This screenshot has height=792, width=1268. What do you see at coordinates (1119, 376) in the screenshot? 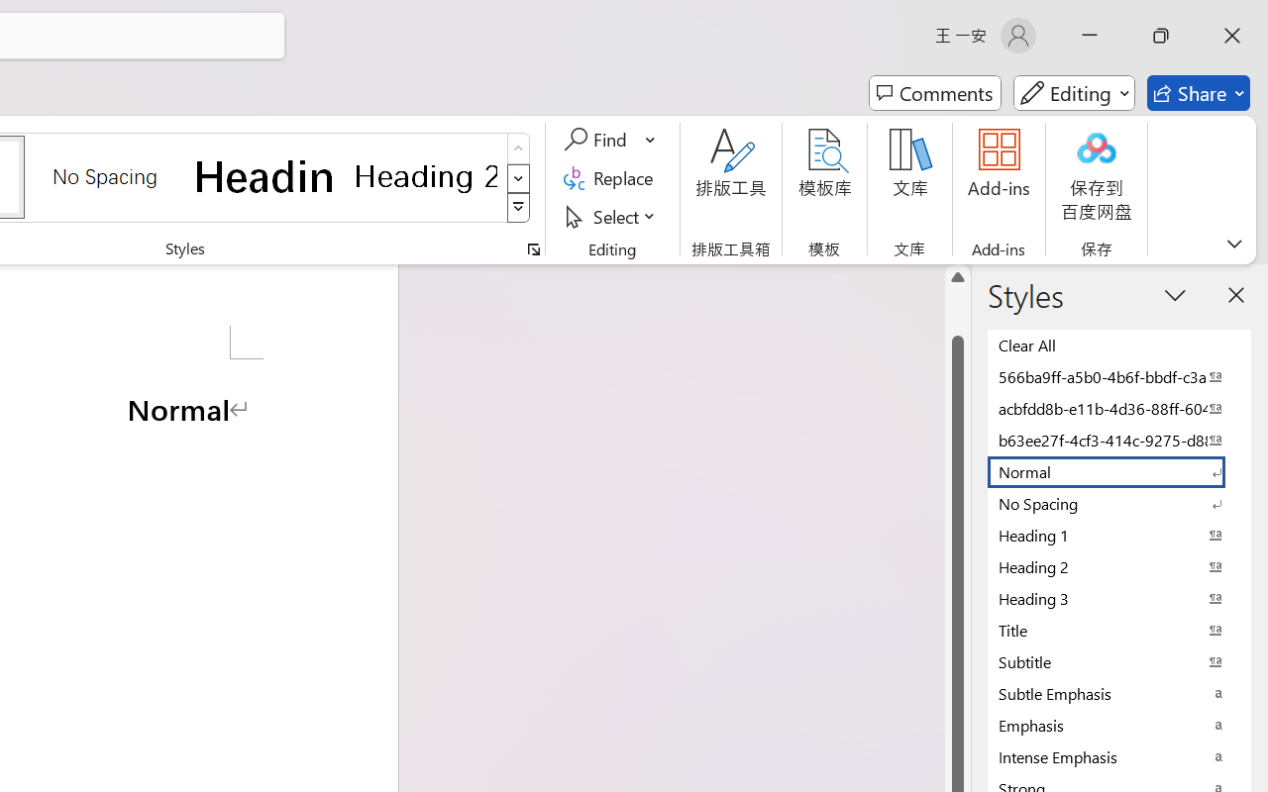
I see `566ba9ff-a5b0-4b6f-bbdf-c3ab41993fc2` at bounding box center [1119, 376].